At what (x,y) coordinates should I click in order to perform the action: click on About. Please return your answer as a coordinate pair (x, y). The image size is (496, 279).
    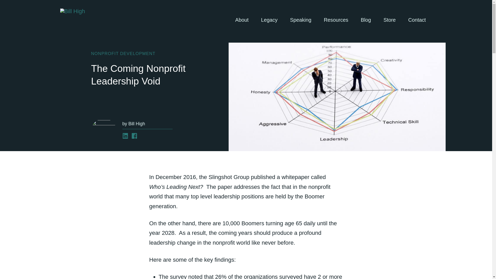
    Looking at the image, I should click on (242, 20).